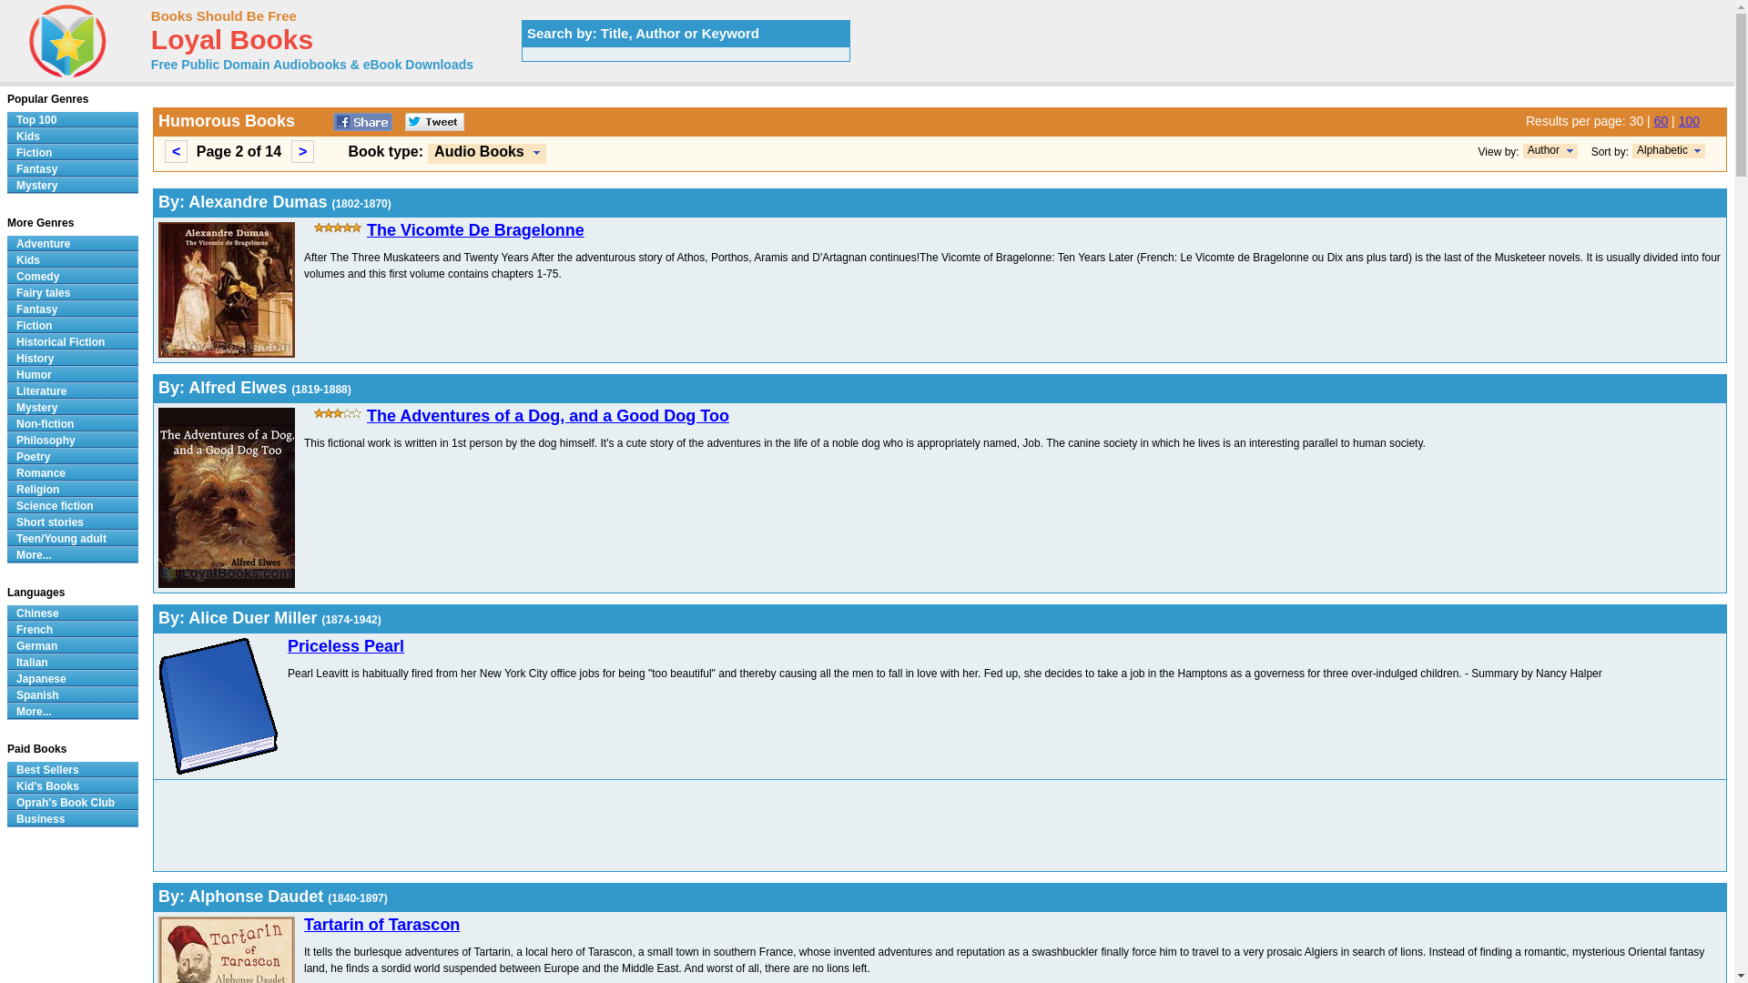 This screenshot has width=1748, height=983. What do you see at coordinates (381, 925) in the screenshot?
I see `Tartarin of Tarascon` at bounding box center [381, 925].